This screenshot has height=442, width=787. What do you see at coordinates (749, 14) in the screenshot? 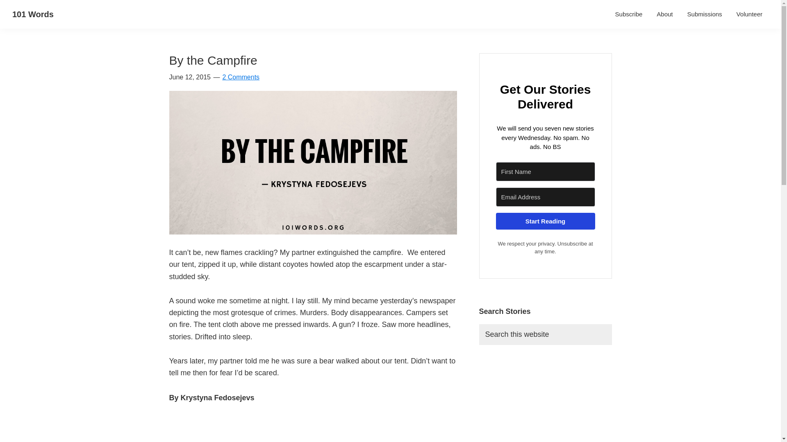
I see `Volunteer` at bounding box center [749, 14].